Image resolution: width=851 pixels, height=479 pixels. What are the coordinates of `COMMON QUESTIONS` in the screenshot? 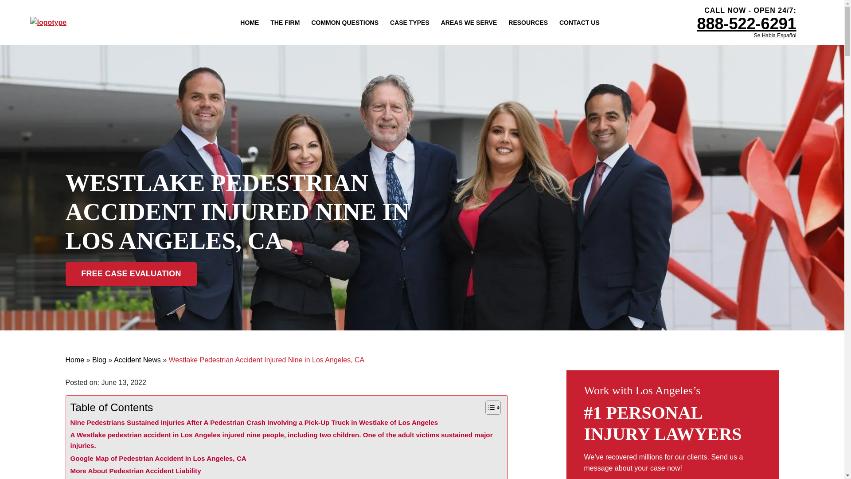 It's located at (344, 22).